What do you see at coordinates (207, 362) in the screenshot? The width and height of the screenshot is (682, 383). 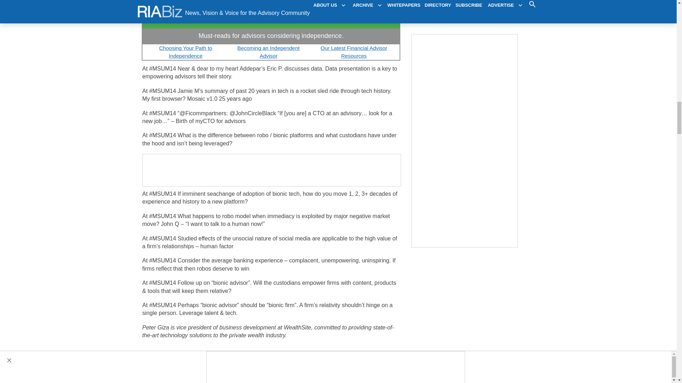 I see `Robo-Advisors` at bounding box center [207, 362].